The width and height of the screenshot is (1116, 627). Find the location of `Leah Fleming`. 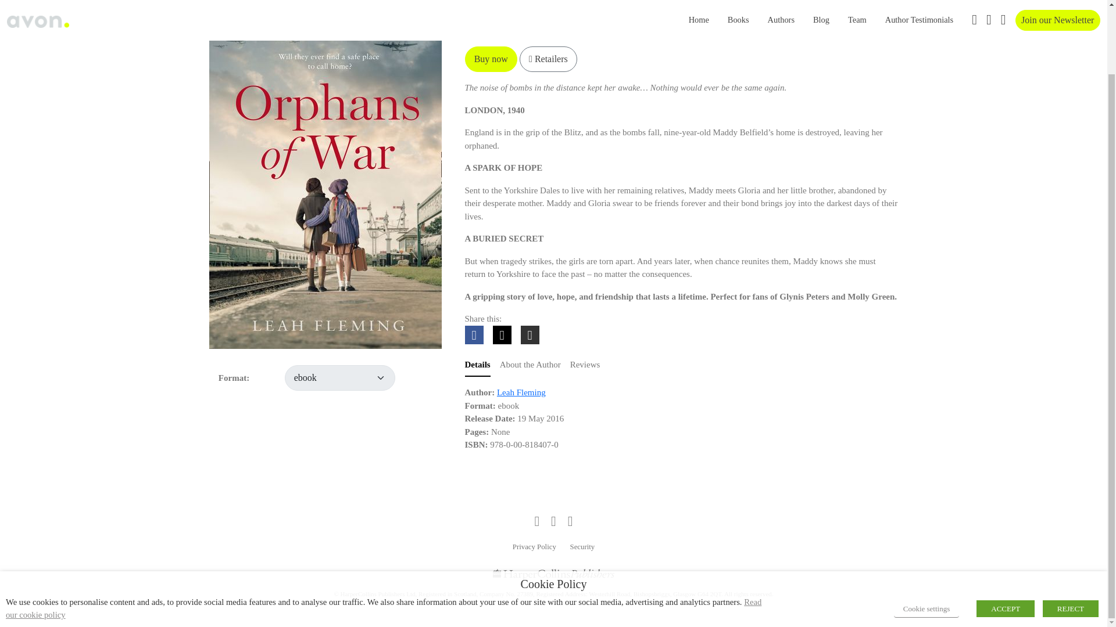

Leah Fleming is located at coordinates (521, 392).